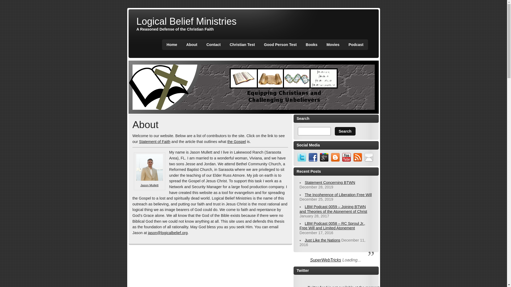  What do you see at coordinates (345, 131) in the screenshot?
I see `Search` at bounding box center [345, 131].